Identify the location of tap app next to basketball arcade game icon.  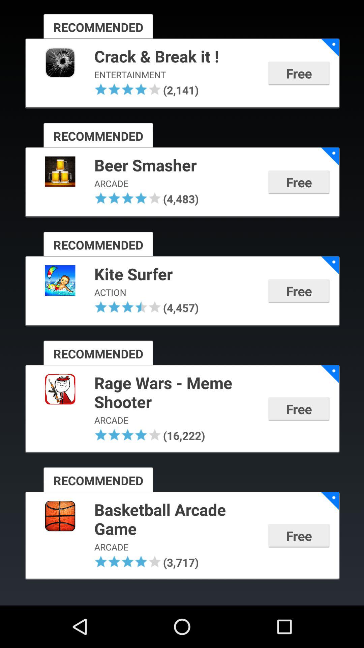
(330, 501).